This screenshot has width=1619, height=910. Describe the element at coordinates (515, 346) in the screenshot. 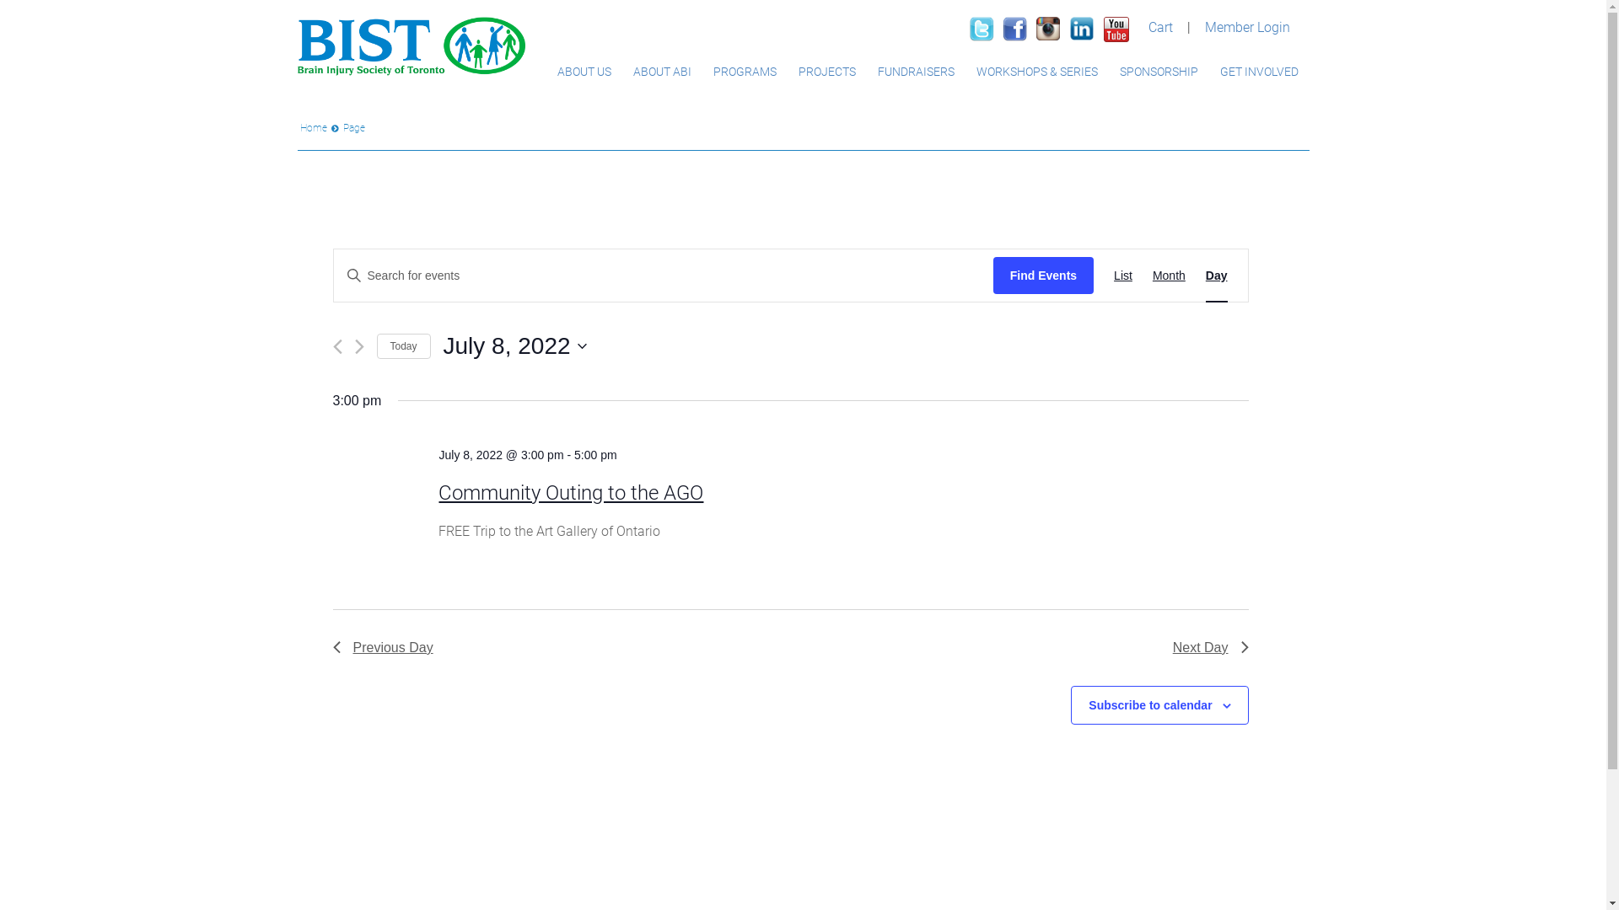

I see `July 8, 2022` at that location.